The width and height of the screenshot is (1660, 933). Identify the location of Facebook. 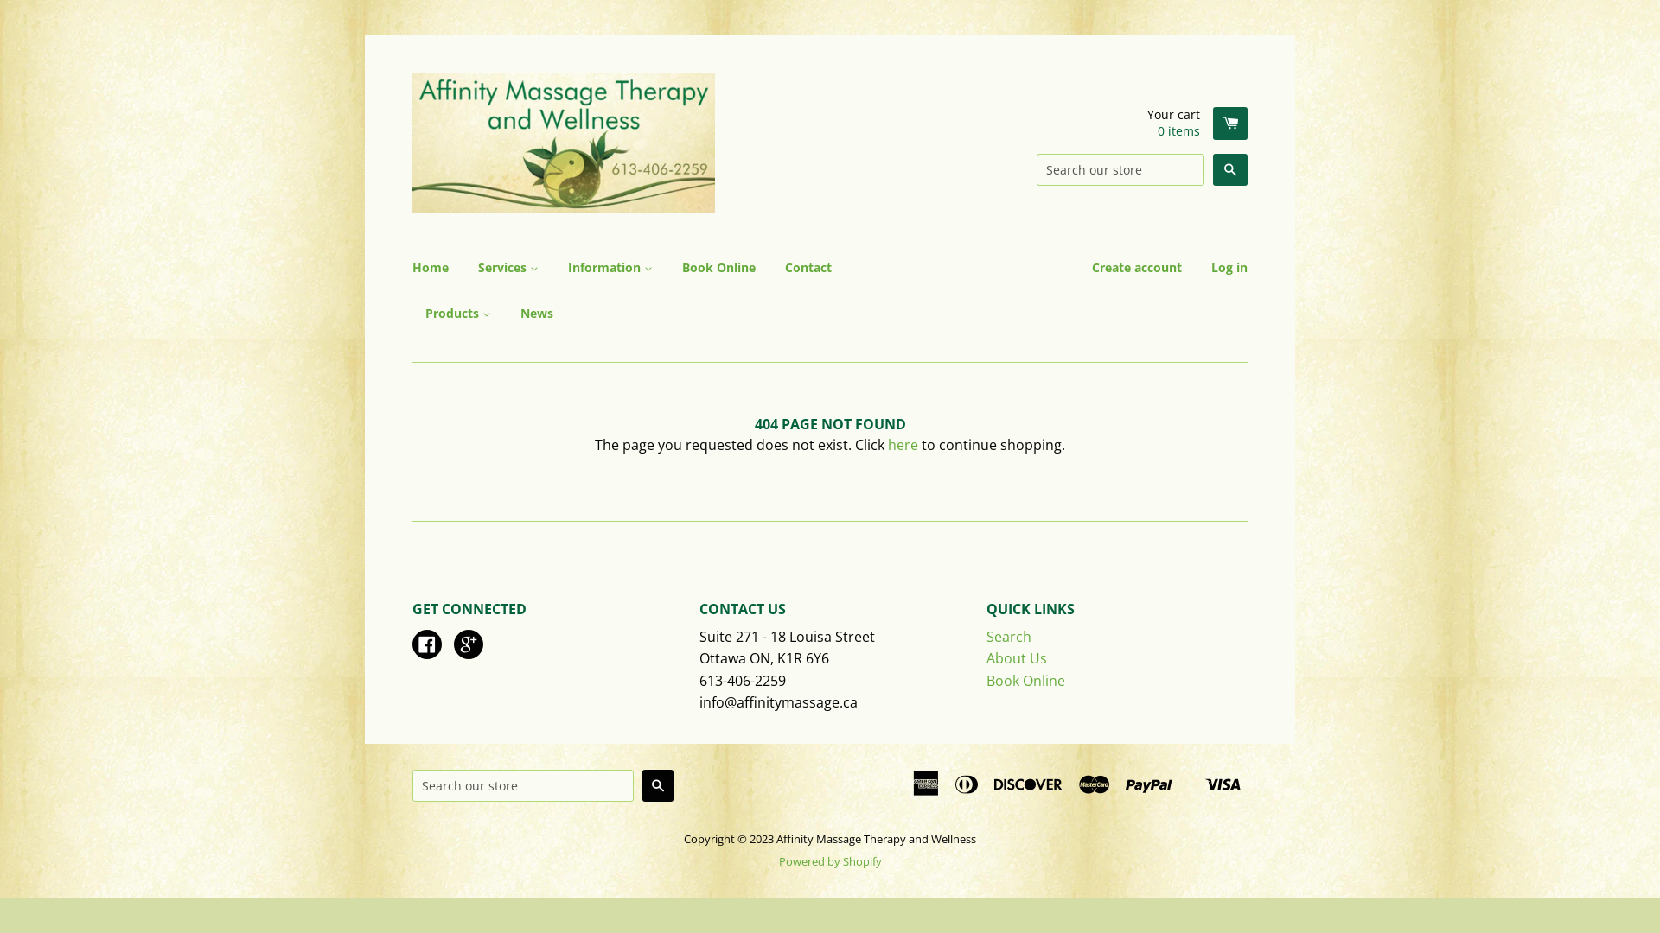
(427, 646).